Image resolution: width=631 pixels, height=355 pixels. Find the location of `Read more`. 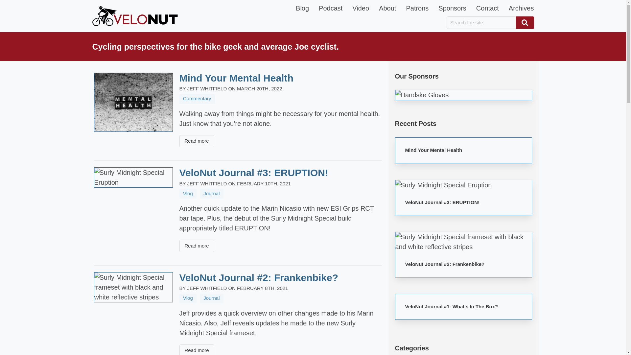

Read more is located at coordinates (197, 141).